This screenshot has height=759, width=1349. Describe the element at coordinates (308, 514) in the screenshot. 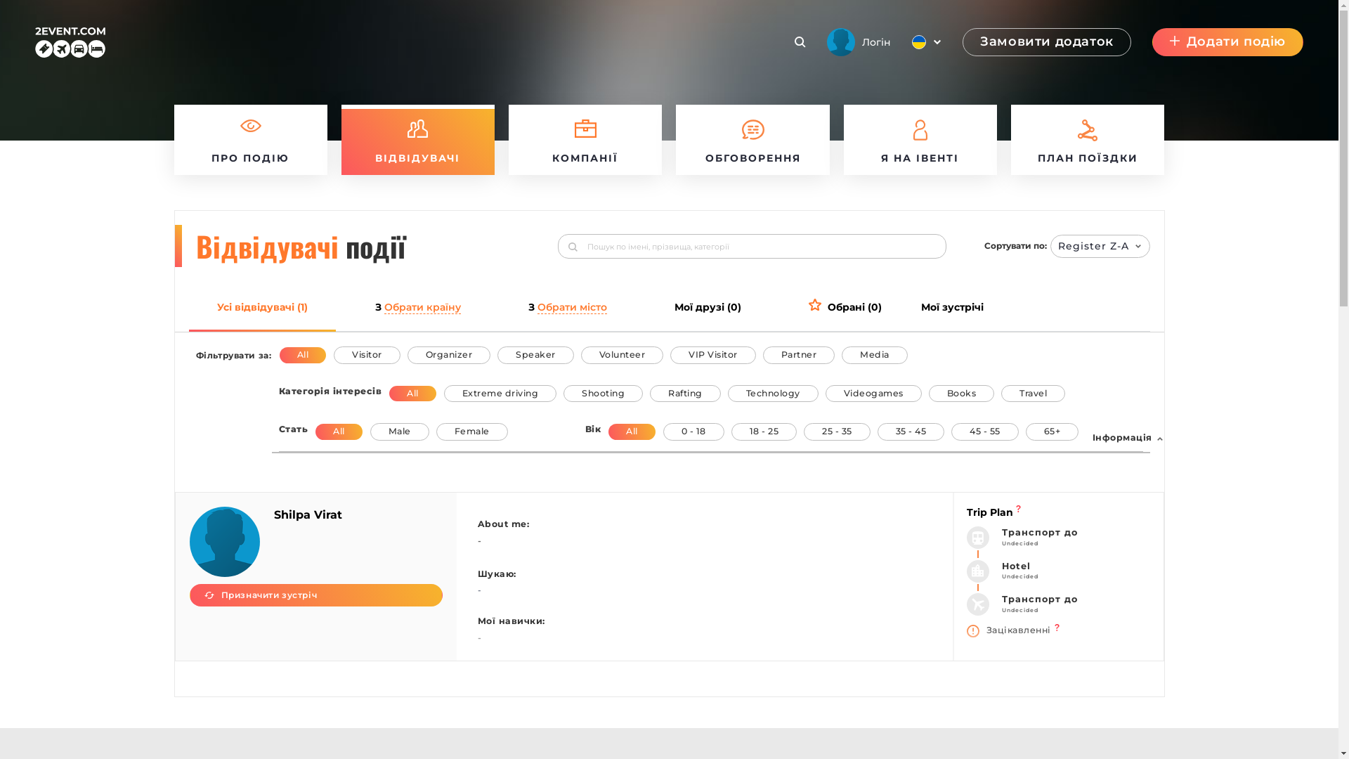

I see `Shilpa Virat` at that location.